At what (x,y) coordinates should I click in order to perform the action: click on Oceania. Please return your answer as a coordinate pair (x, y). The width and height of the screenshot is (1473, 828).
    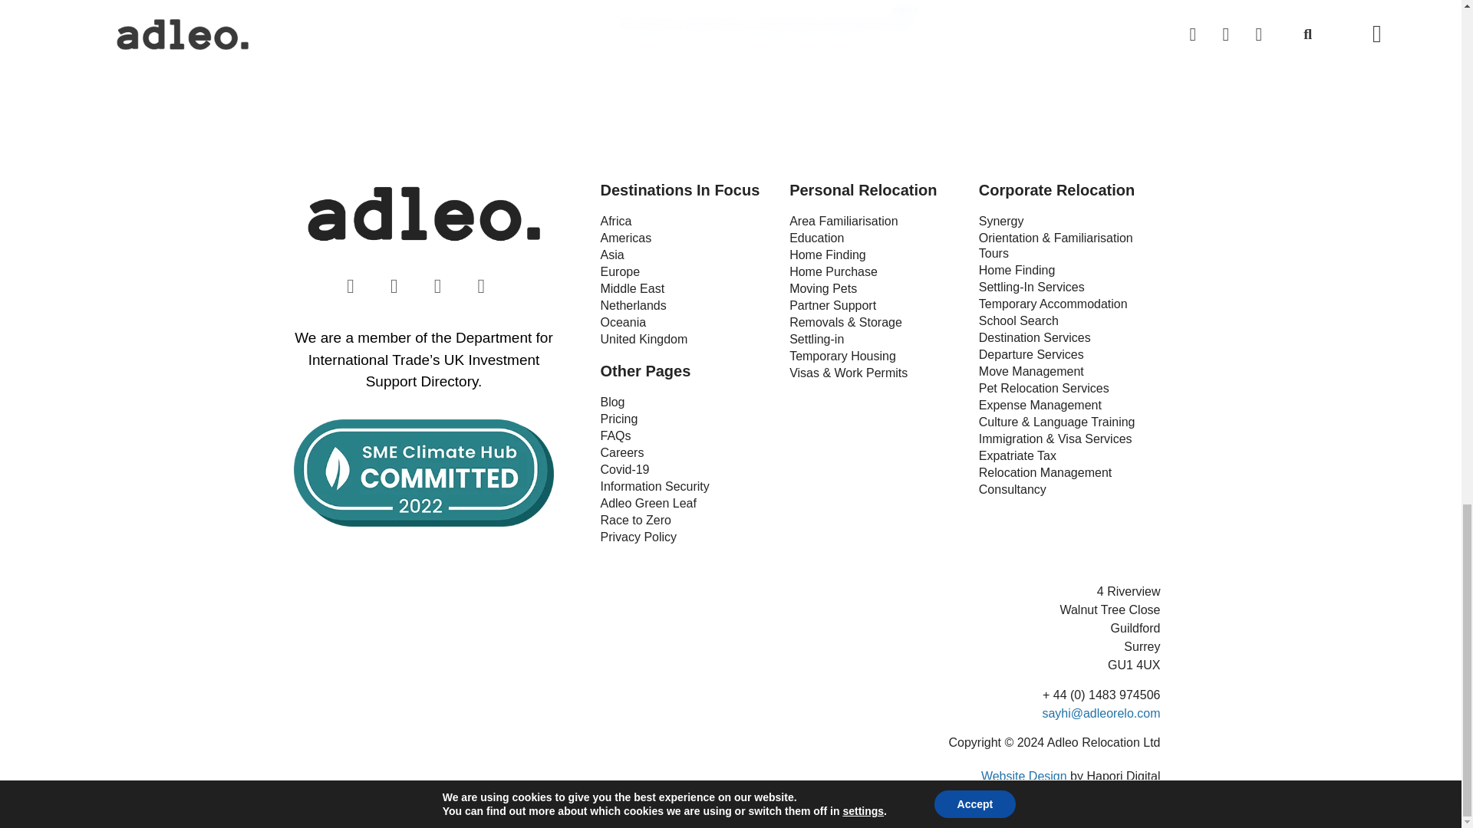
    Looking at the image, I should click on (687, 323).